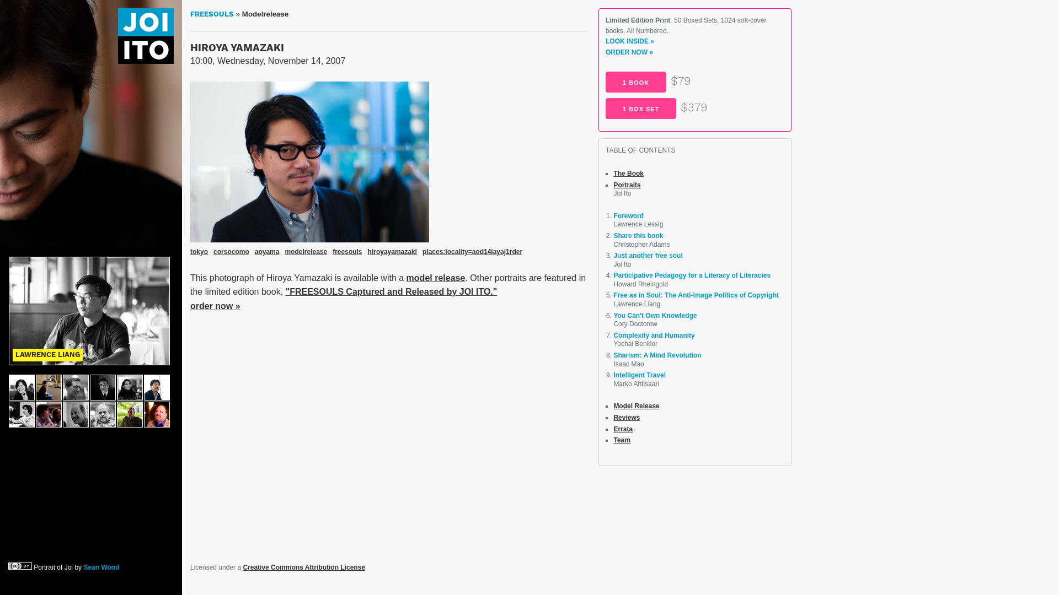  I want to click on Portraits, so click(627, 185).